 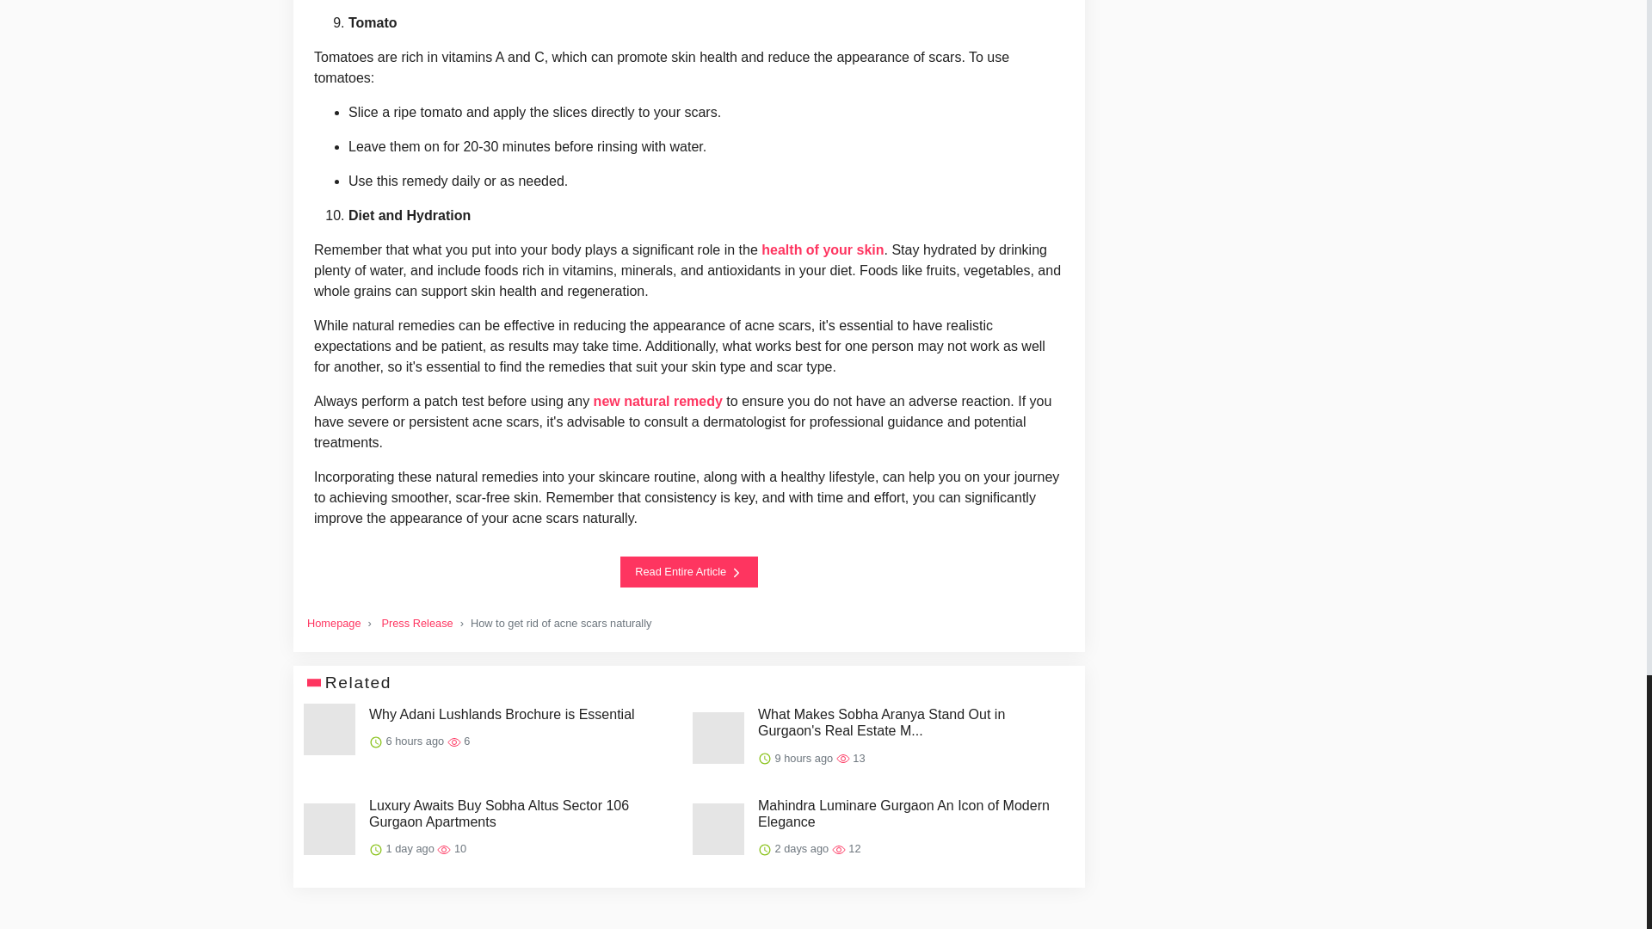 I want to click on Press Release, so click(x=416, y=623).